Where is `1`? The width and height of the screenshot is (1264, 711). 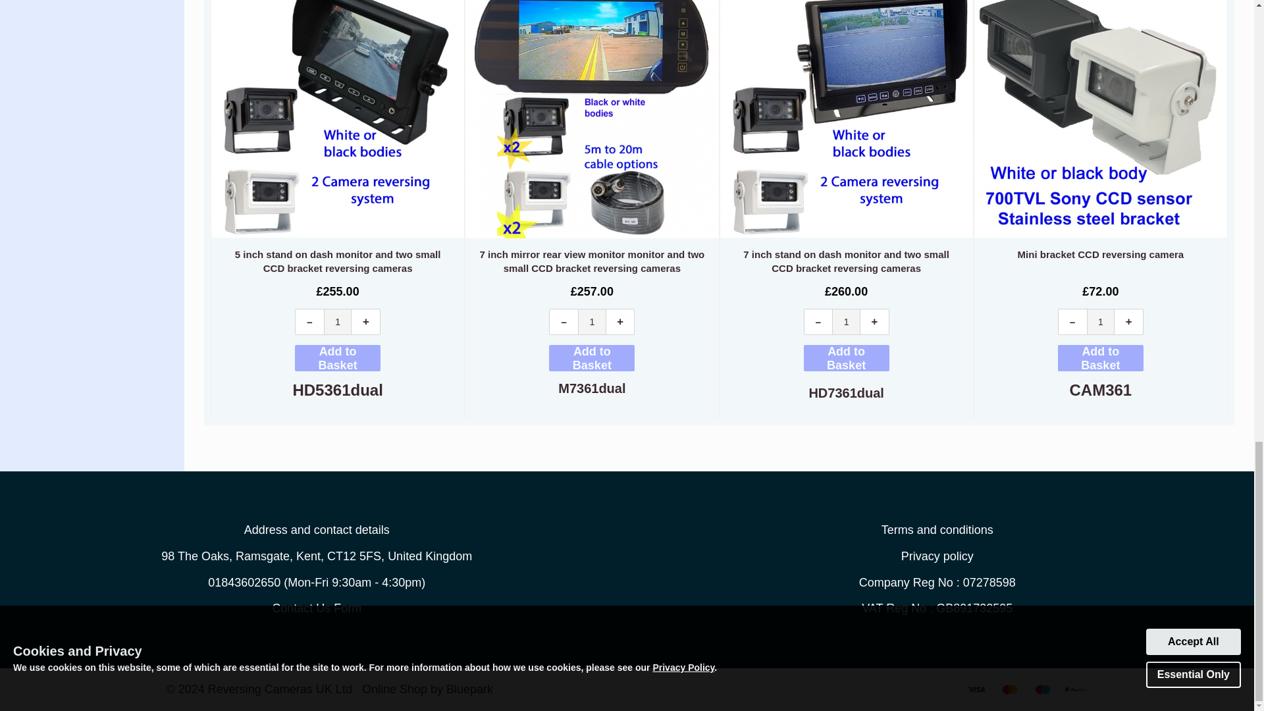 1 is located at coordinates (846, 321).